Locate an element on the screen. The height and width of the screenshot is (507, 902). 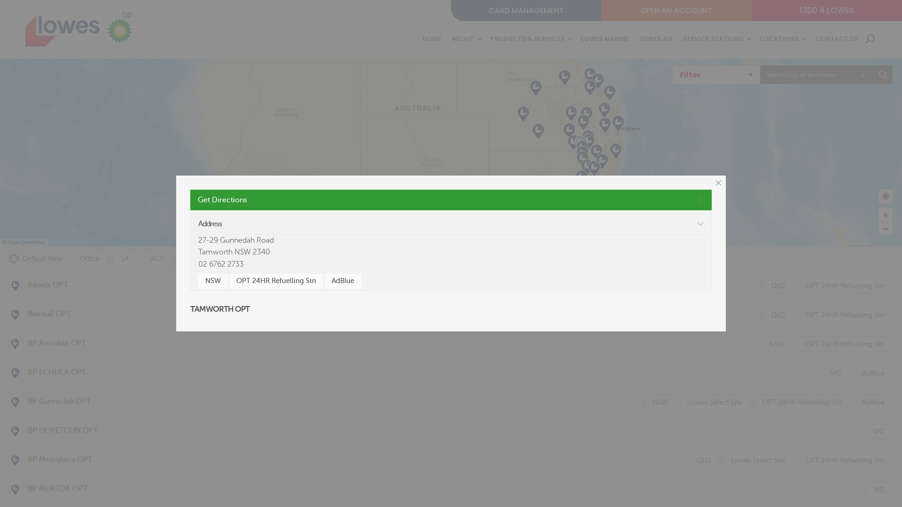
SA is located at coordinates (125, 259).